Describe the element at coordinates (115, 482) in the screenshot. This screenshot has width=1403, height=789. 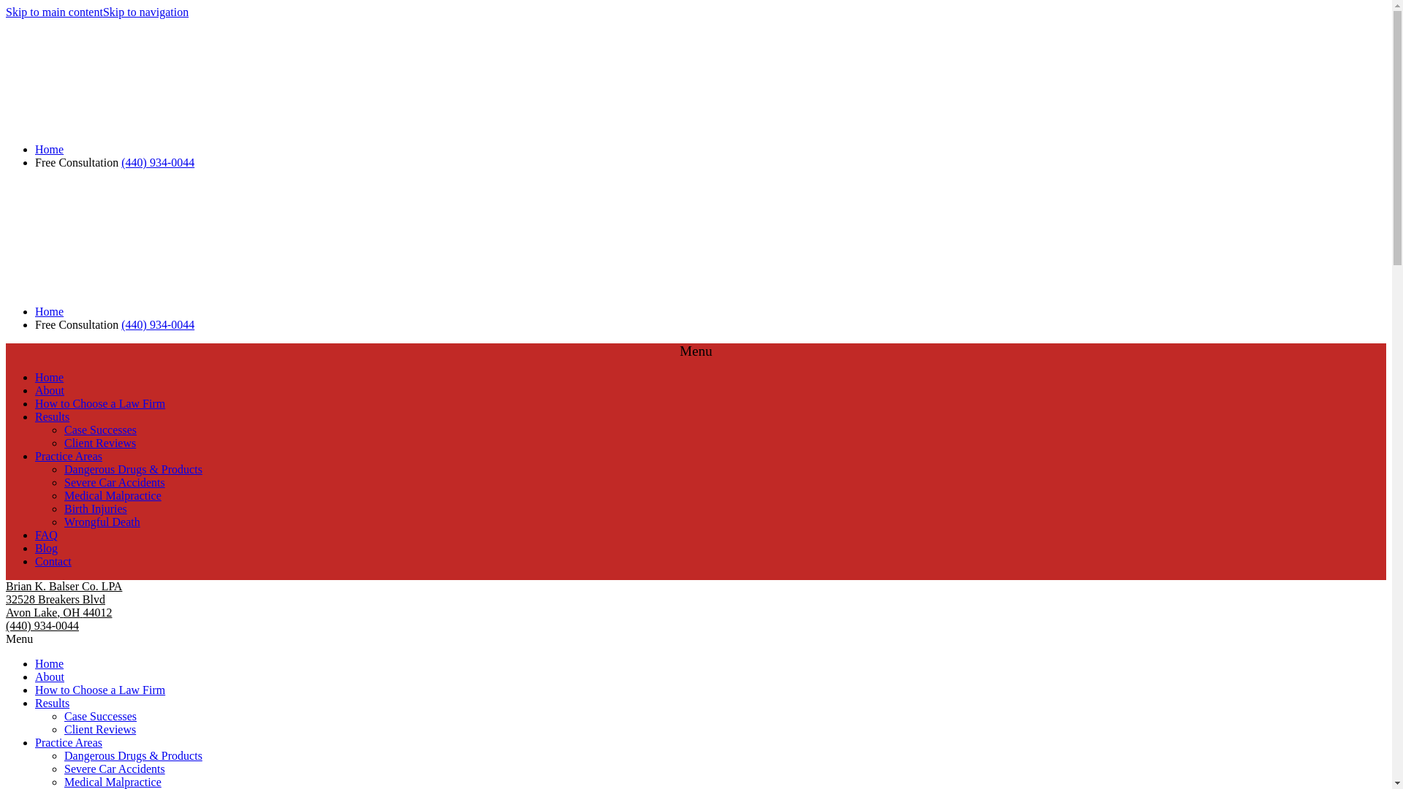
I see `Severe Car Accidents` at that location.